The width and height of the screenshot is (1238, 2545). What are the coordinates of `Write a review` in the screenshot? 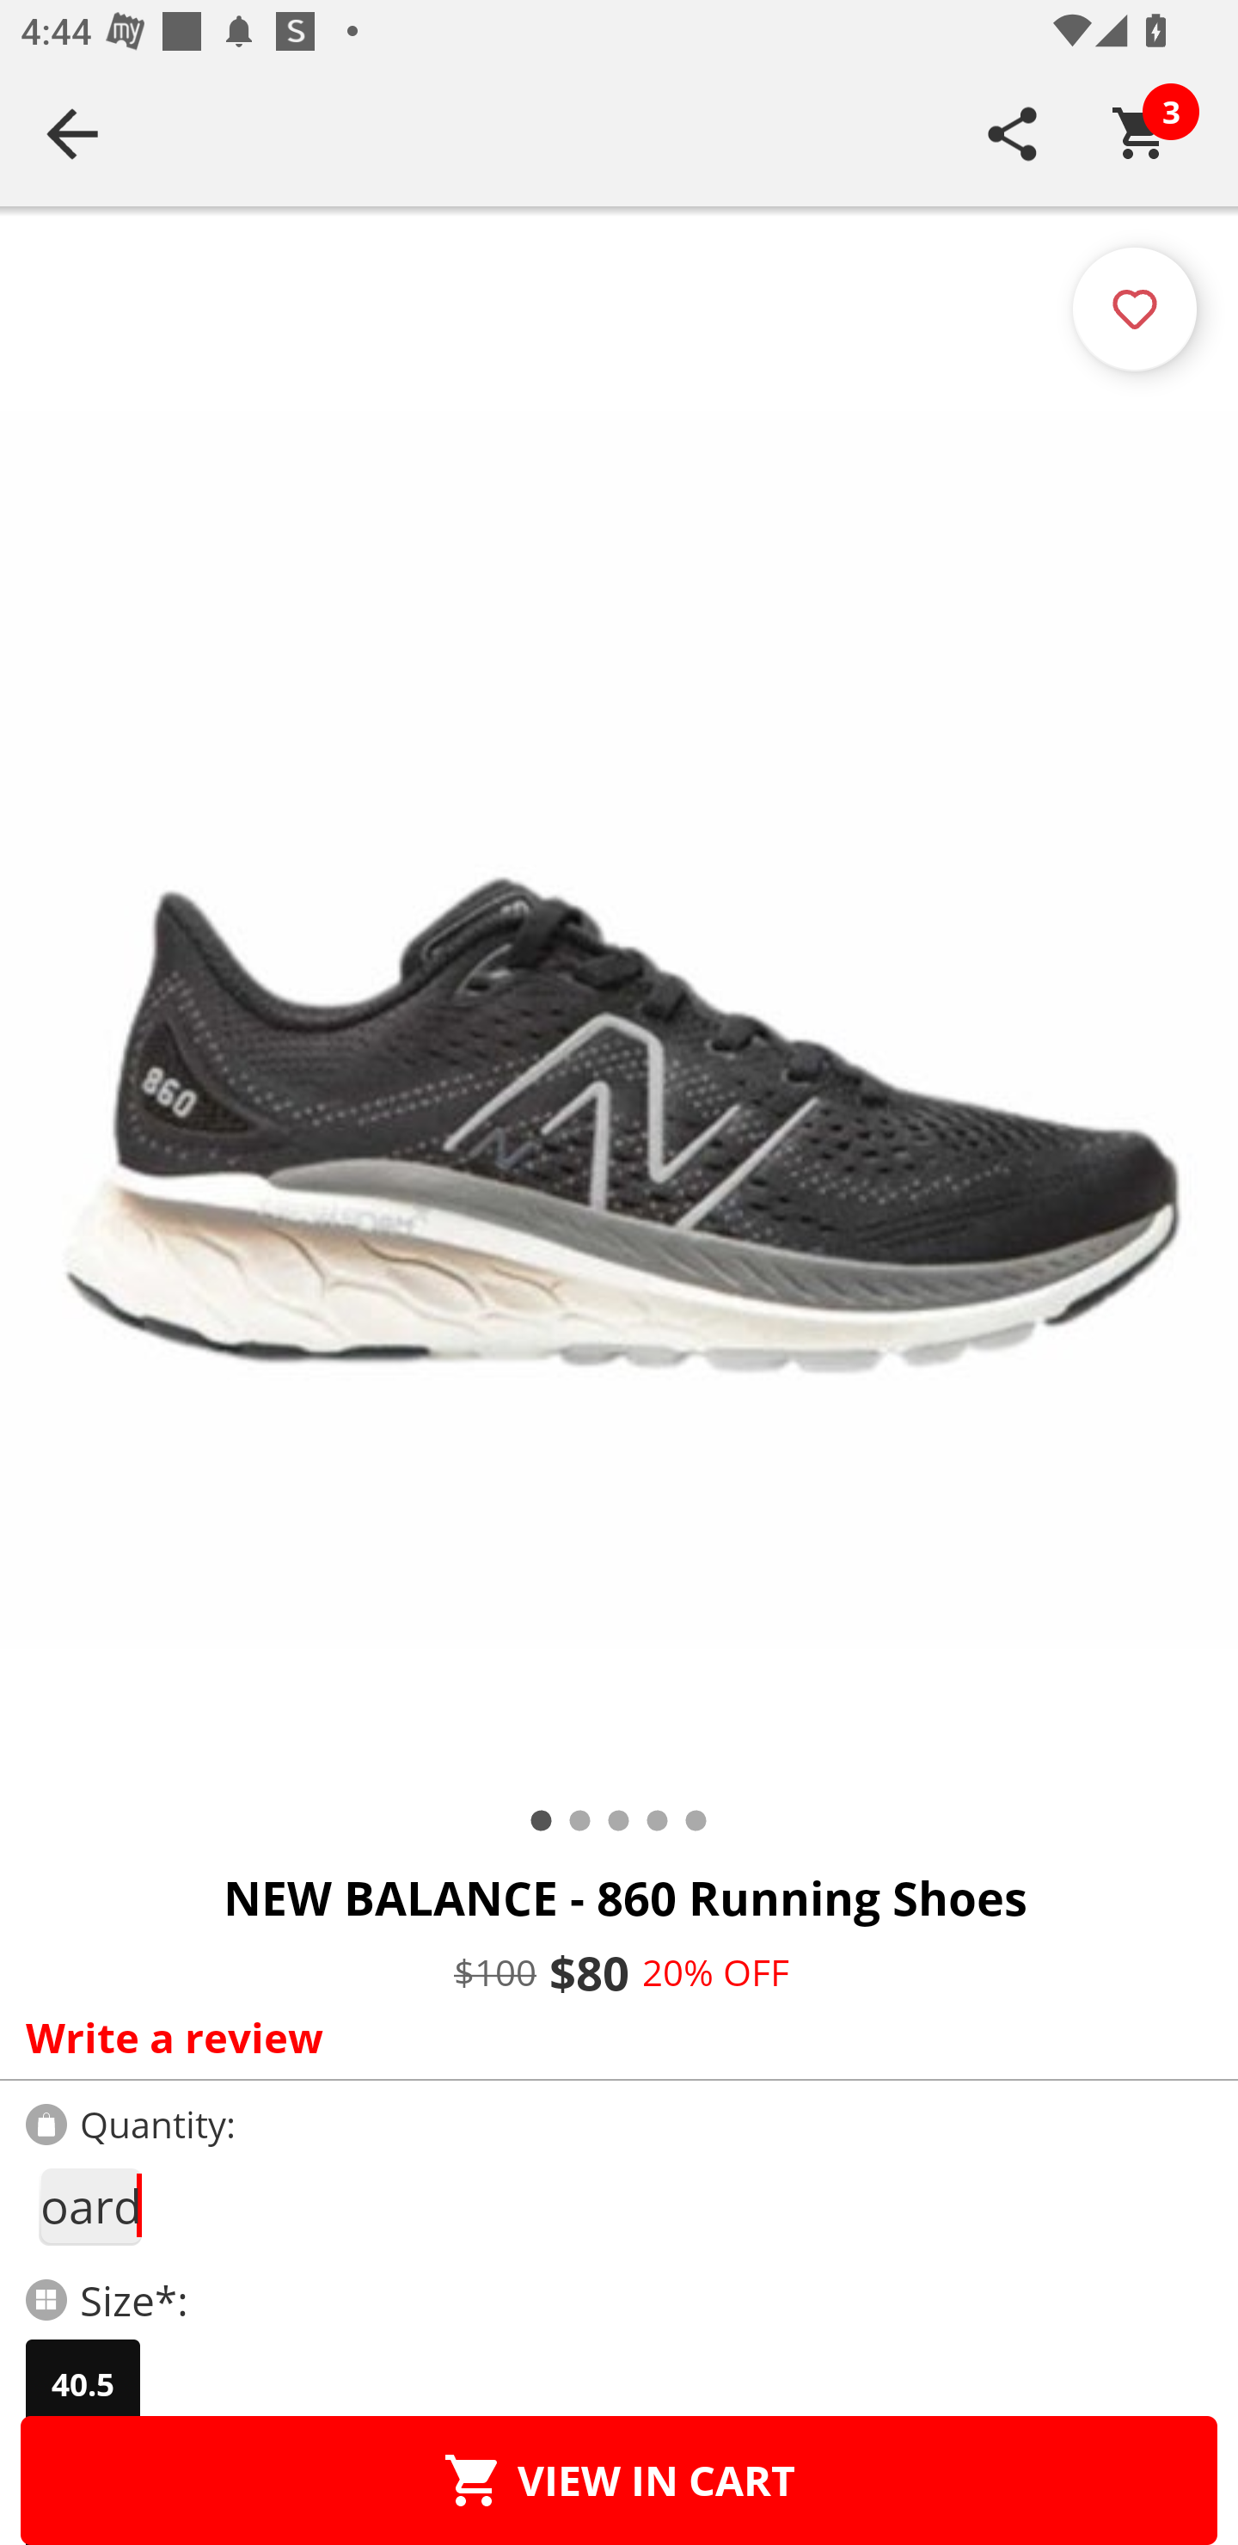 It's located at (612, 2037).